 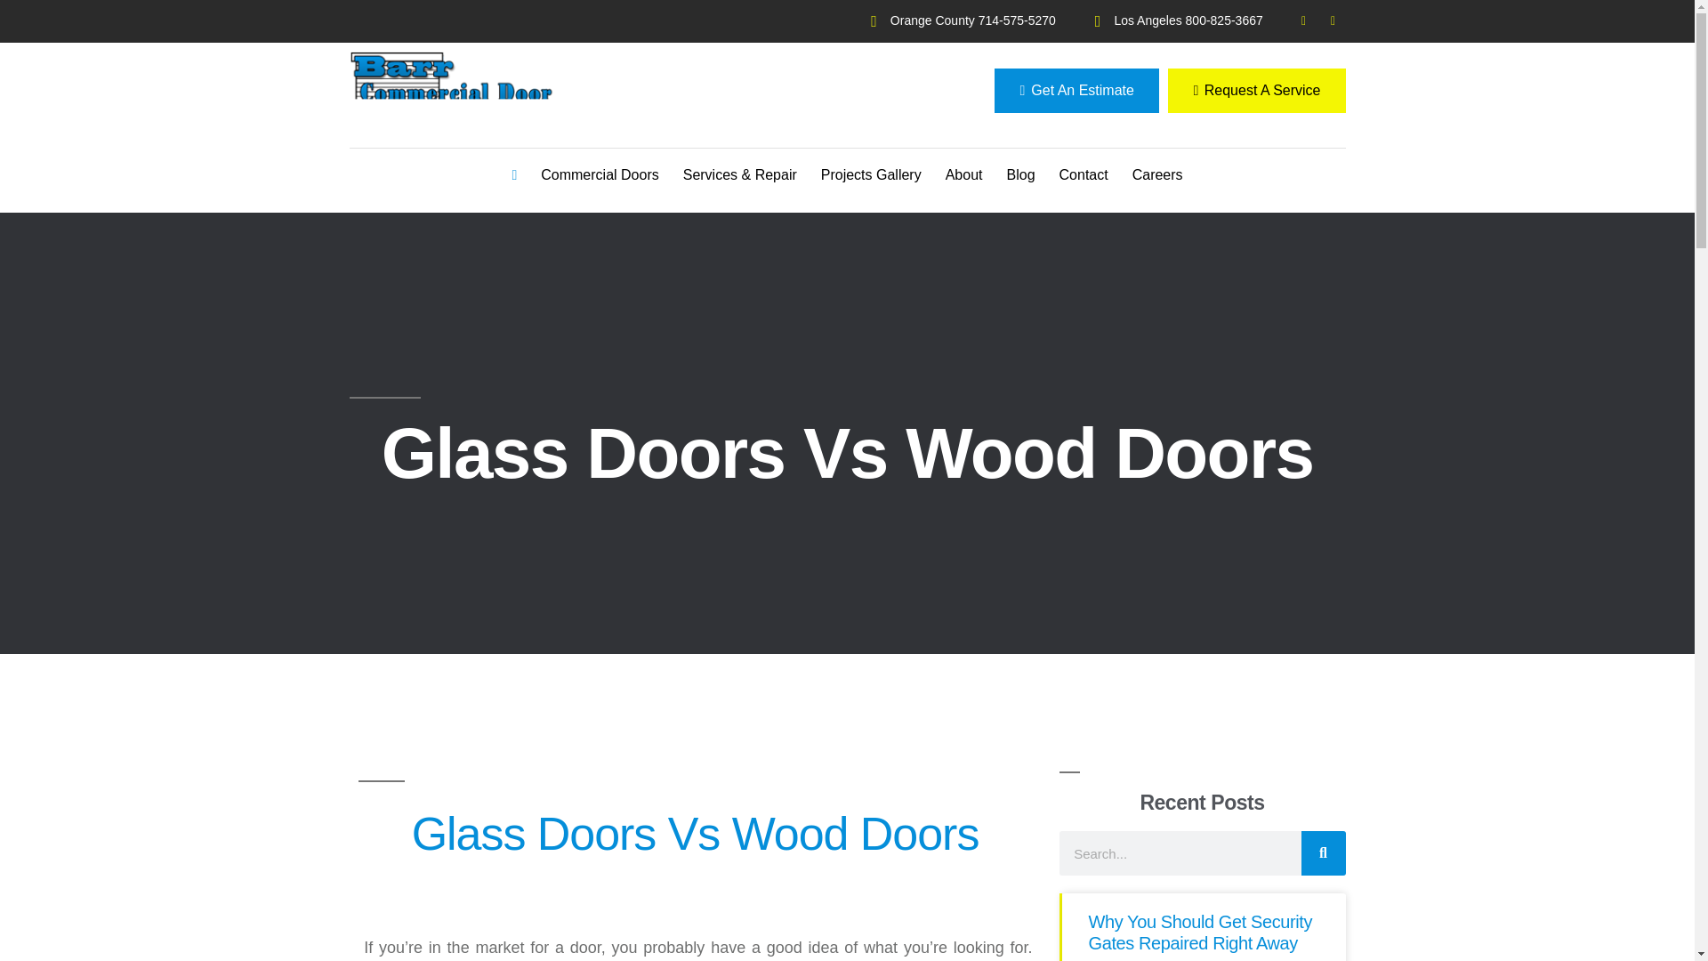 What do you see at coordinates (600, 175) in the screenshot?
I see `Commercial Doors` at bounding box center [600, 175].